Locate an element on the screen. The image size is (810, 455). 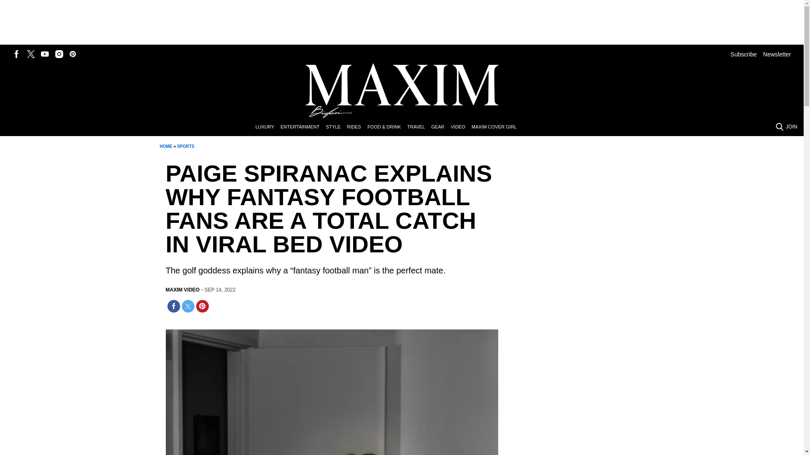
VIDEO is located at coordinates (461, 127).